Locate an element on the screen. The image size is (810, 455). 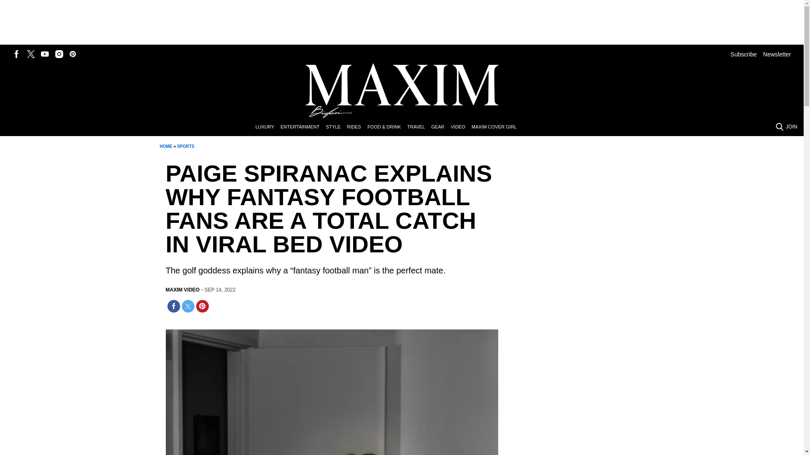
VIDEO is located at coordinates (461, 127).